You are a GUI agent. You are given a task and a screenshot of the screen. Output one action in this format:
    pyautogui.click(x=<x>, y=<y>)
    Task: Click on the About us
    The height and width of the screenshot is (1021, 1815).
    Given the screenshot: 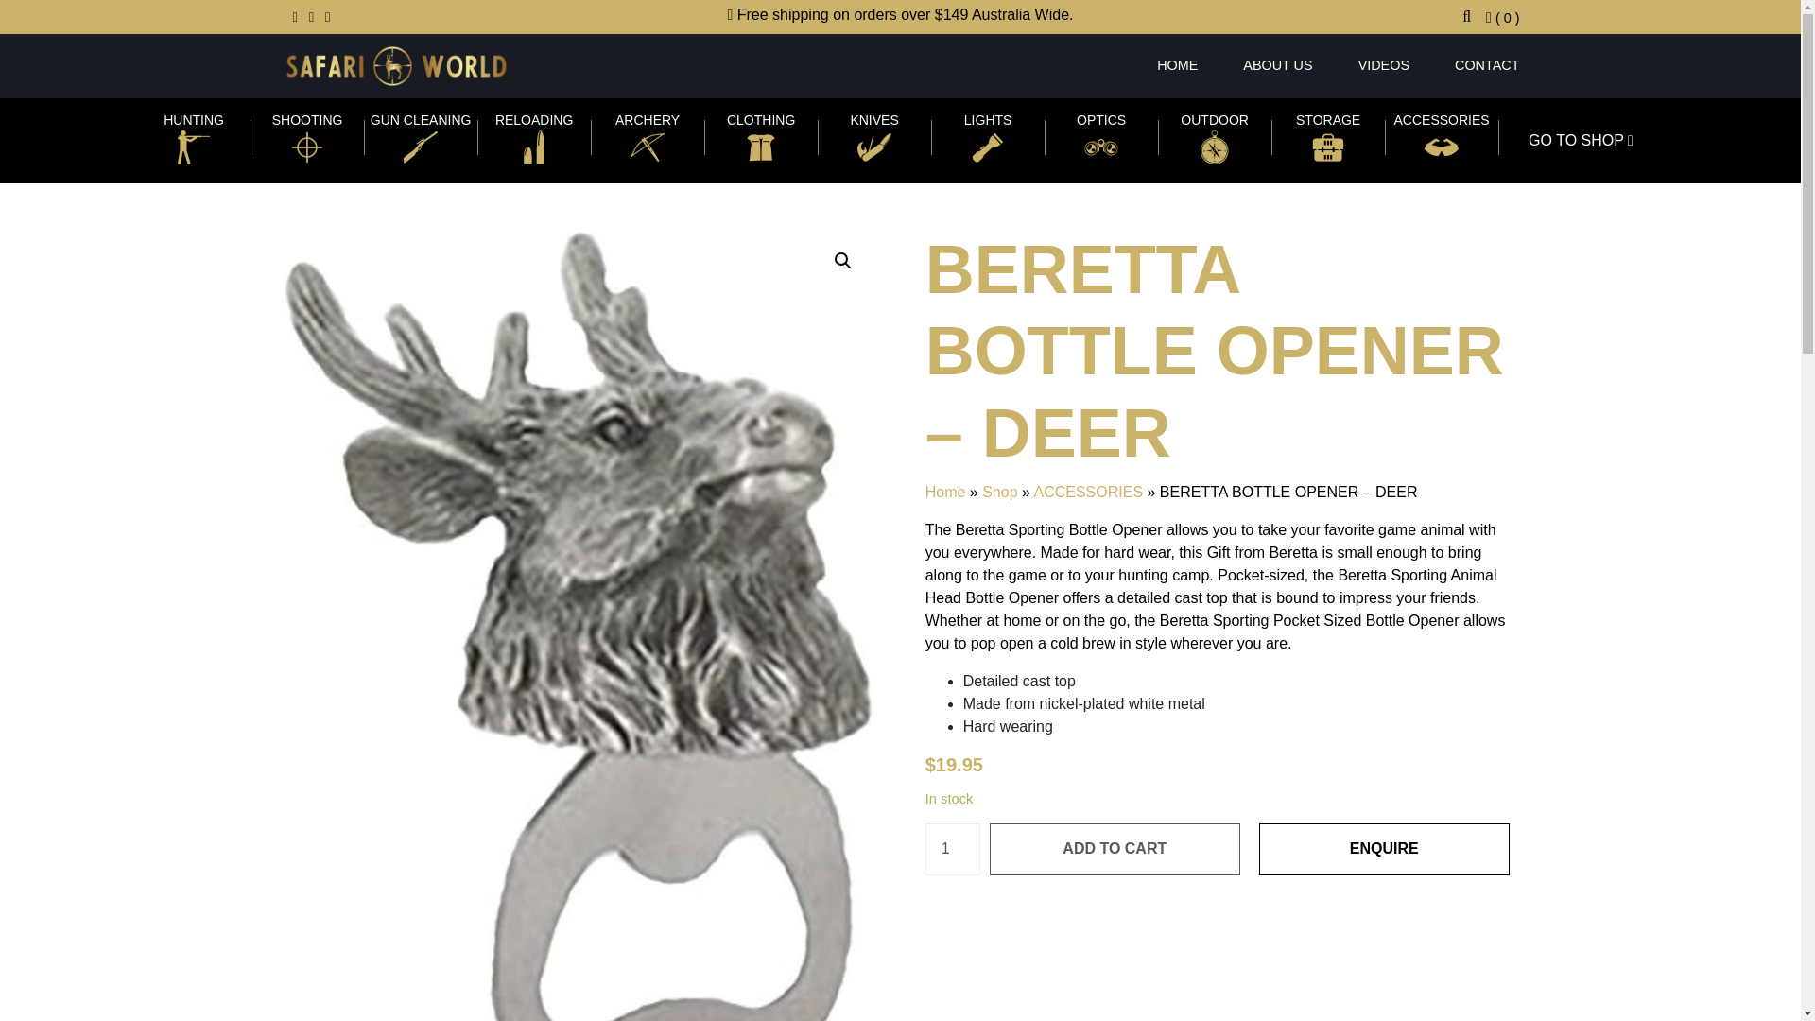 What is the action you would take?
    pyautogui.click(x=1276, y=65)
    